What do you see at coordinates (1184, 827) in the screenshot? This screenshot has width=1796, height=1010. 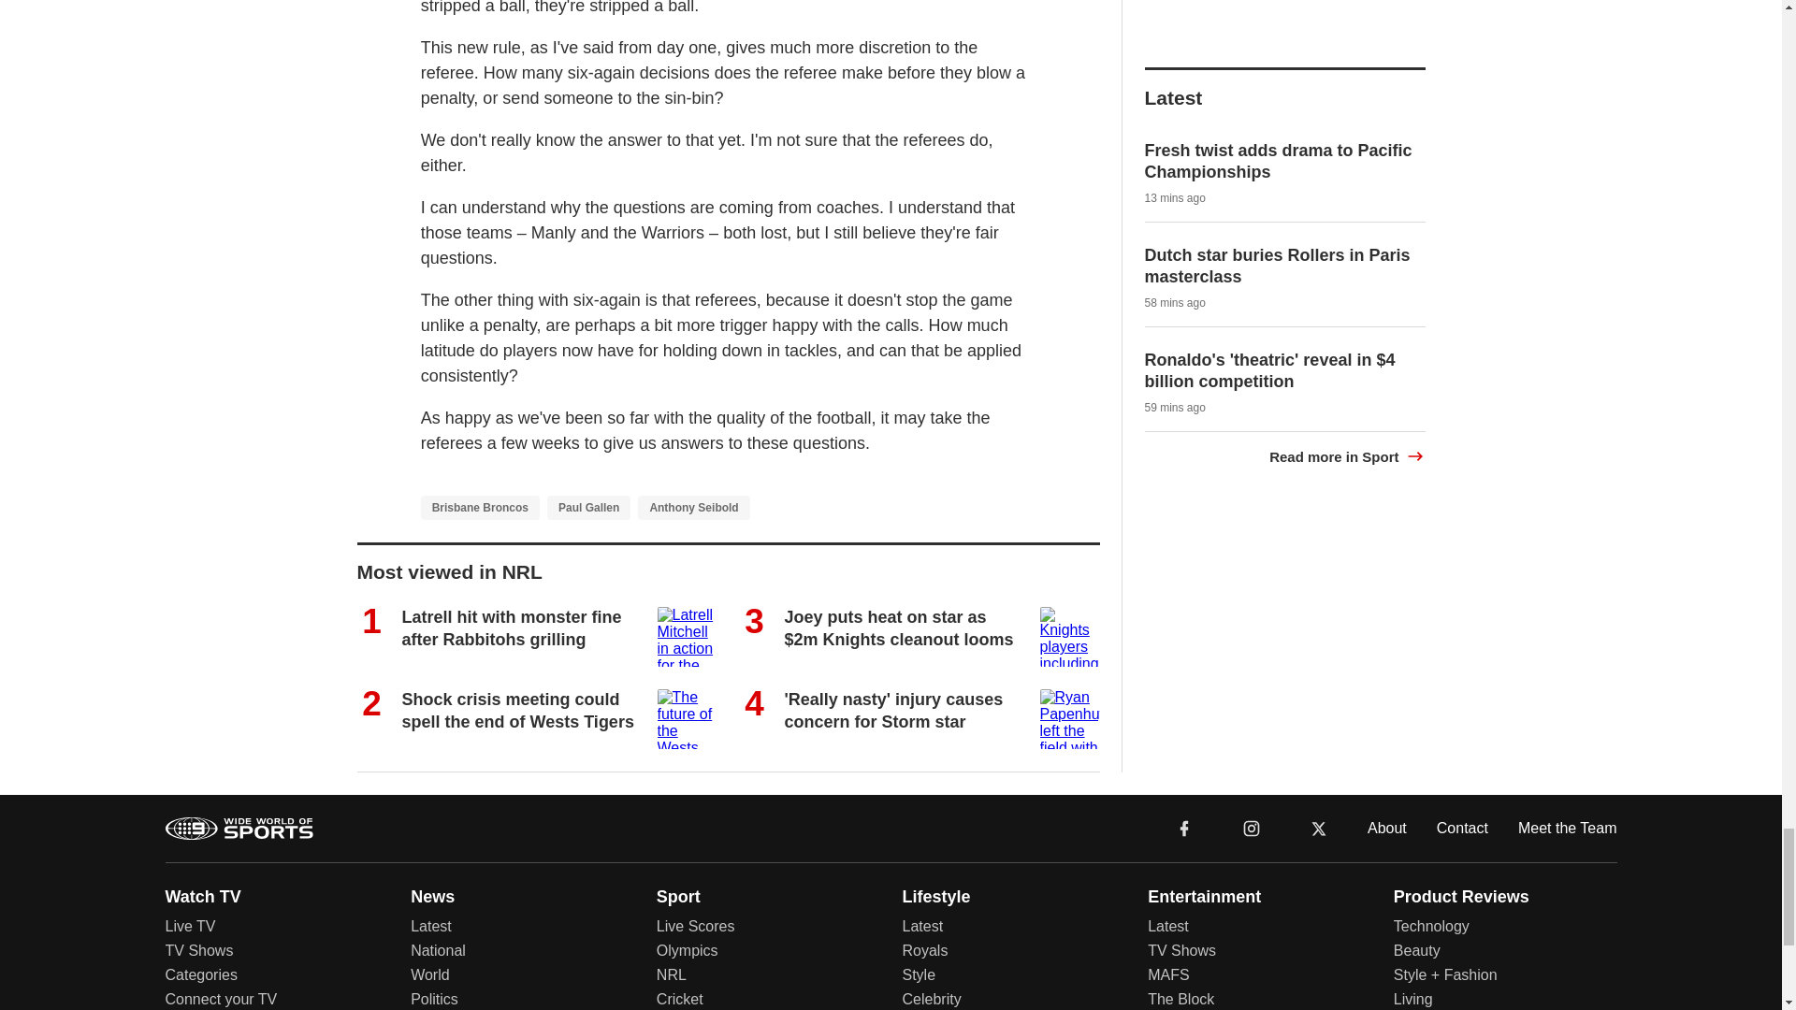 I see `facebook` at bounding box center [1184, 827].